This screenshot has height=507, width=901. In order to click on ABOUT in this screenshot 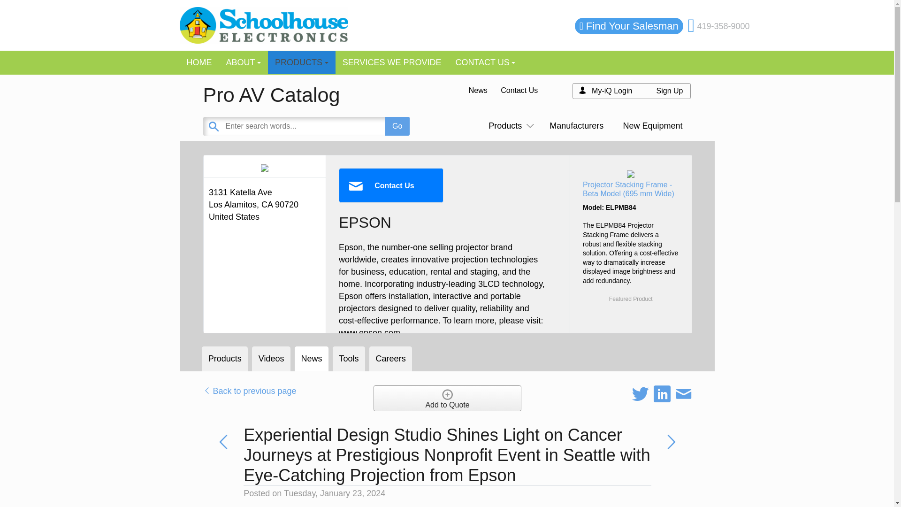, I will do `click(243, 62)`.